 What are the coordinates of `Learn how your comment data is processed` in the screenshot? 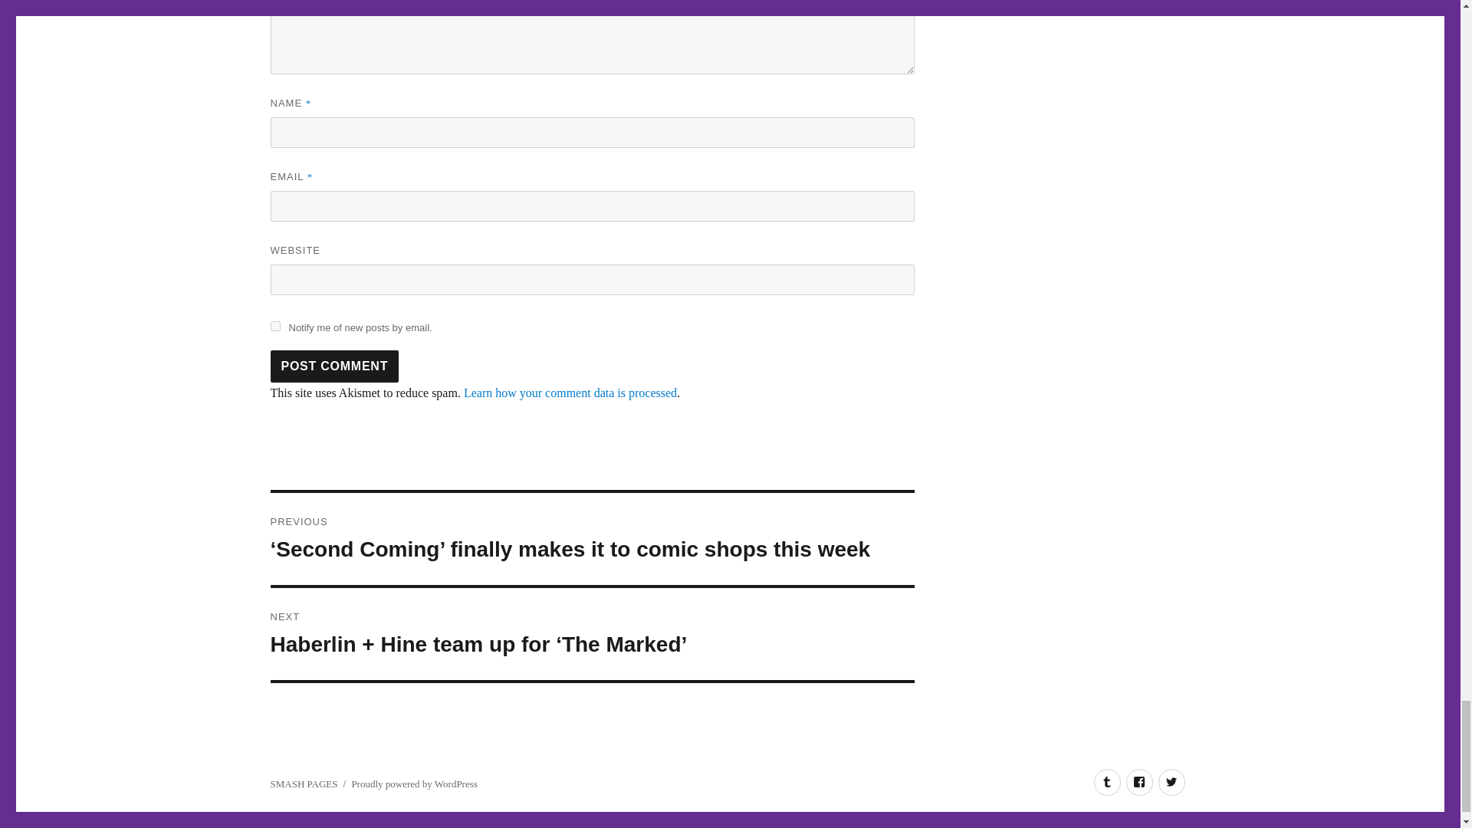 It's located at (570, 393).